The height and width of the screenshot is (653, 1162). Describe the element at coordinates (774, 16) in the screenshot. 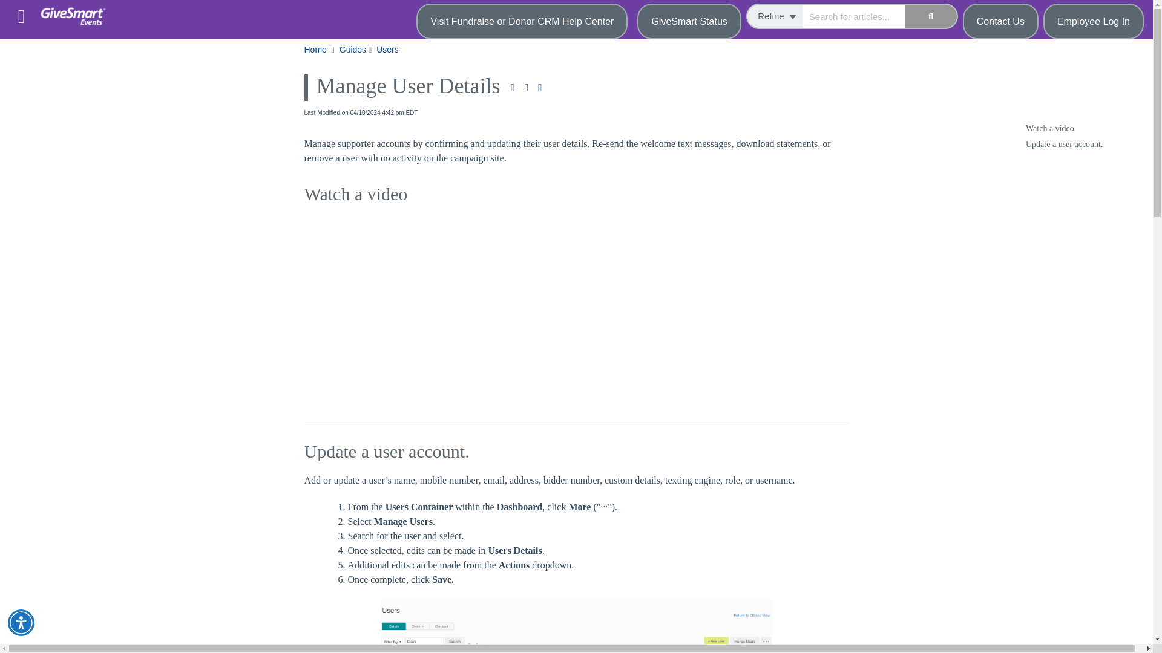

I see `Refine search` at that location.